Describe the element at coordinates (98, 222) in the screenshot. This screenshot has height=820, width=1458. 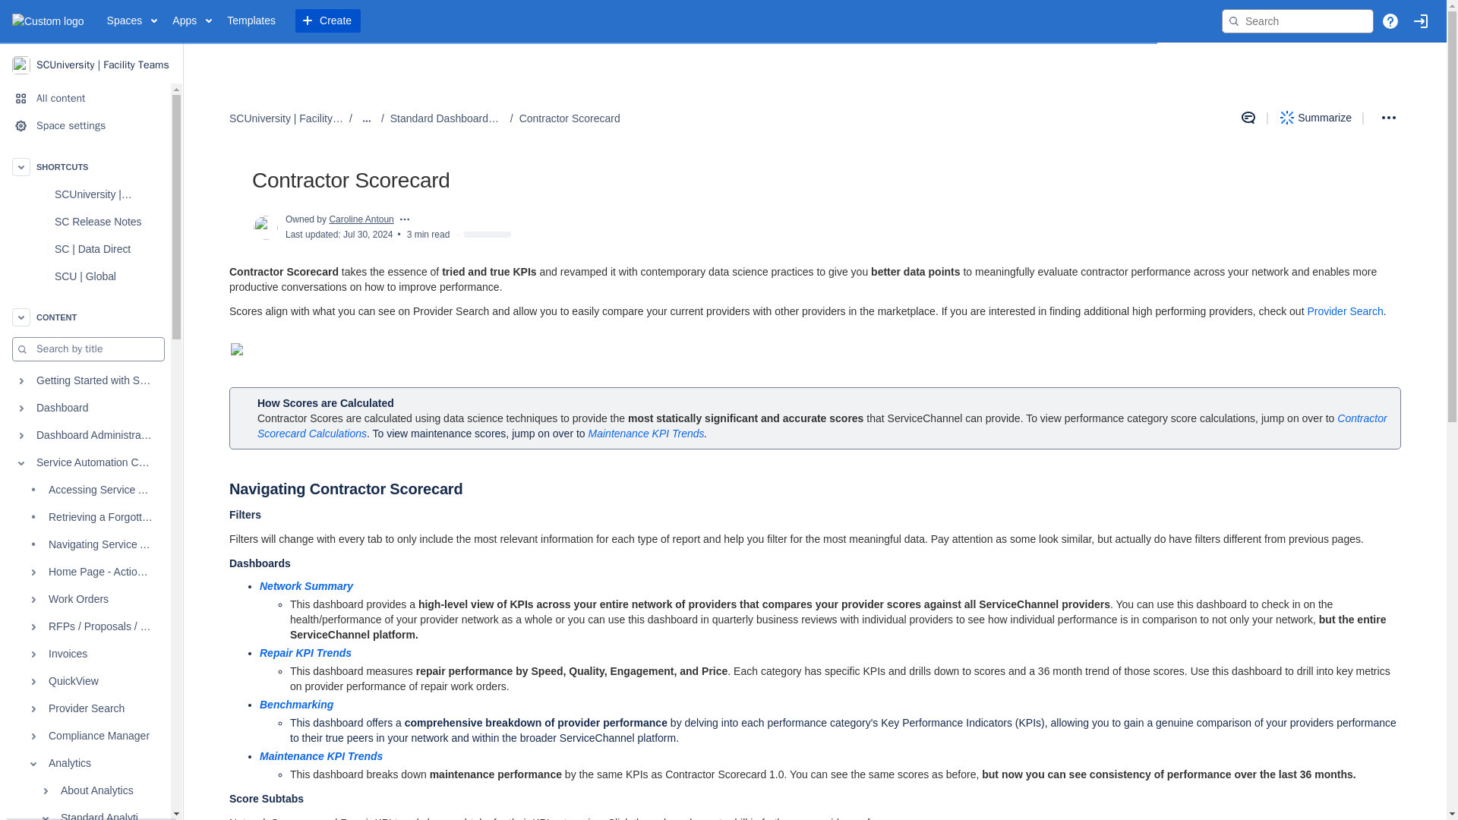
I see `SC Release Notes` at that location.